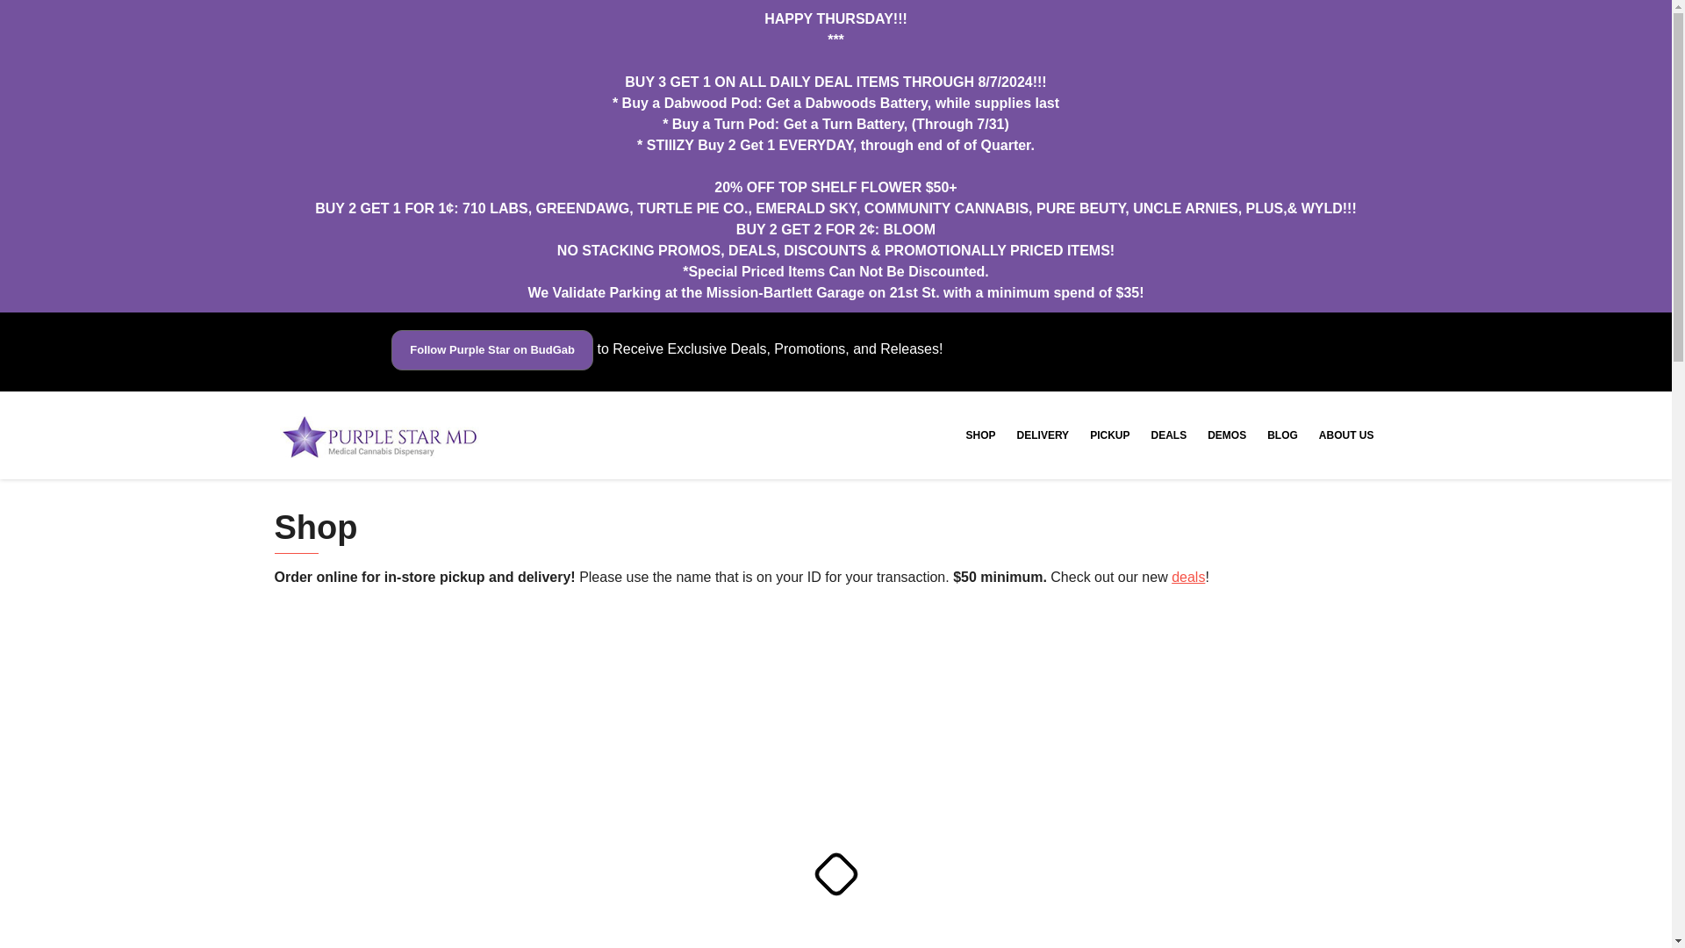  I want to click on DELIVERY, so click(1043, 435).